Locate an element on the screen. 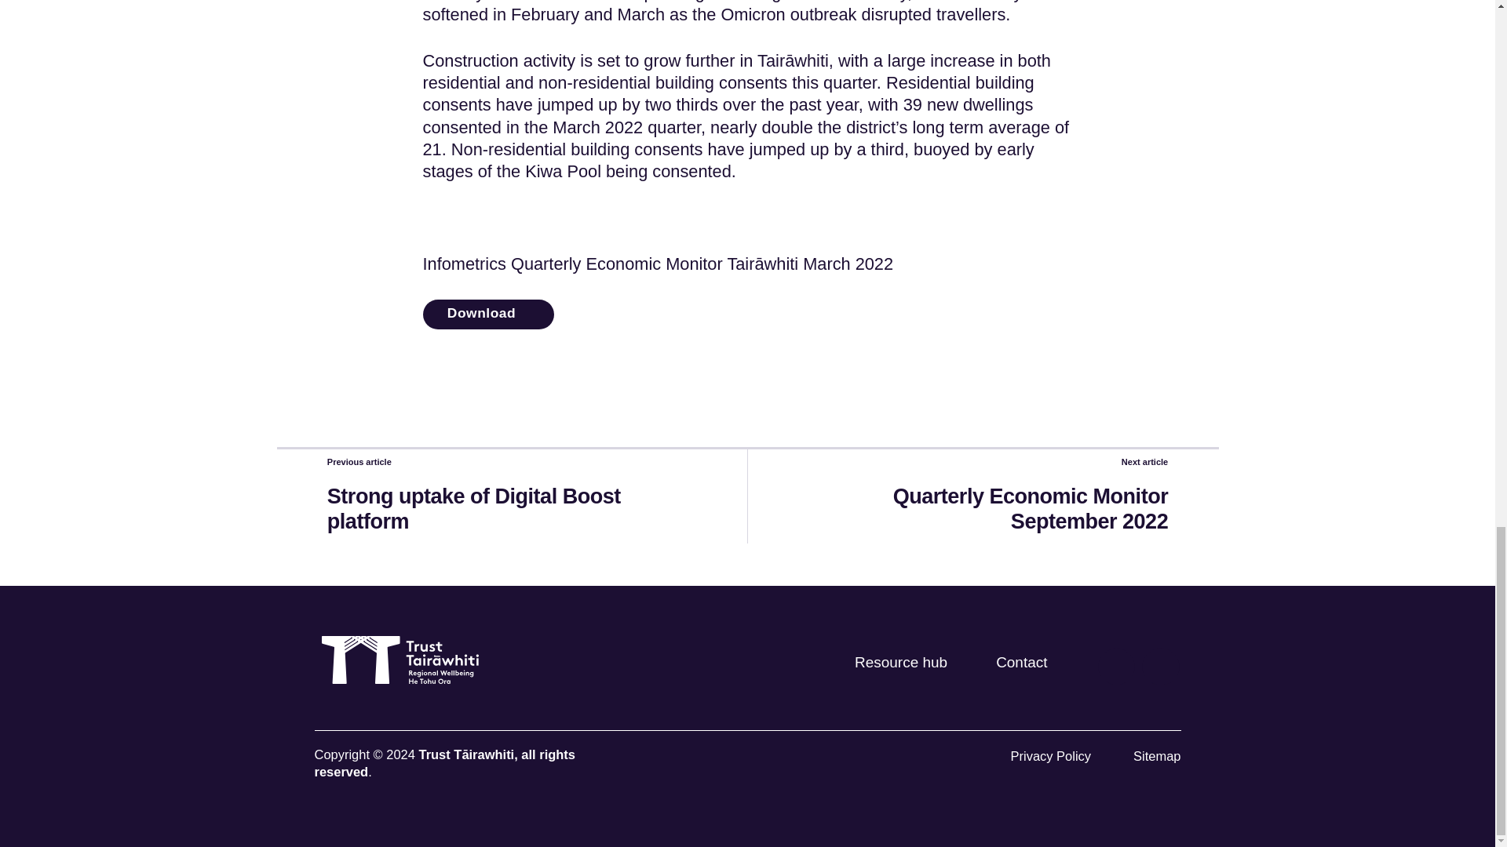  Download is located at coordinates (487, 314).